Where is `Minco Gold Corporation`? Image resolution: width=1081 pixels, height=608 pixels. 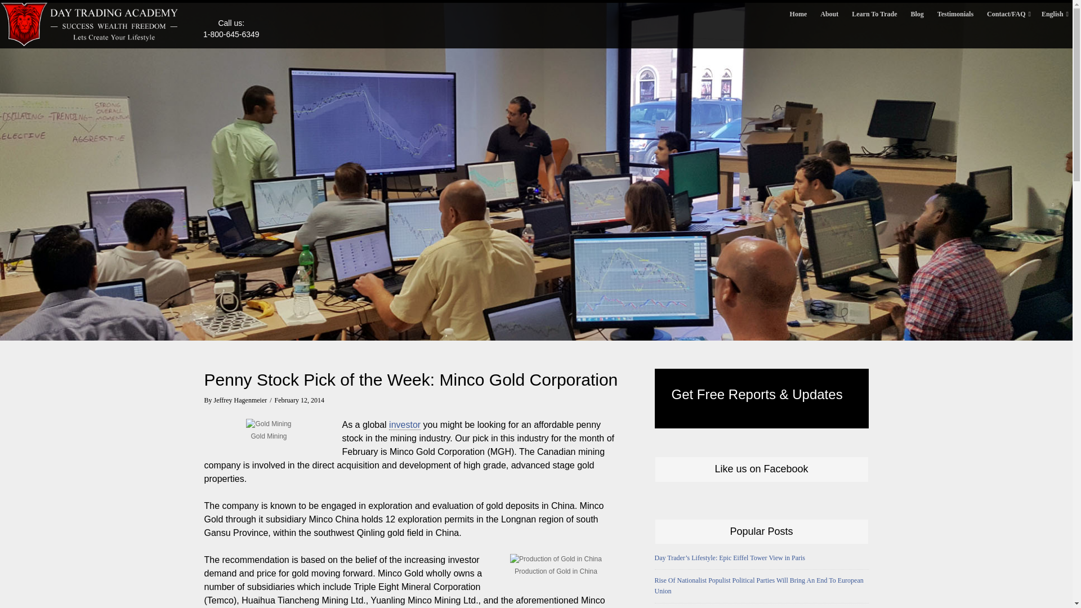
Minco Gold Corporation is located at coordinates (404, 424).